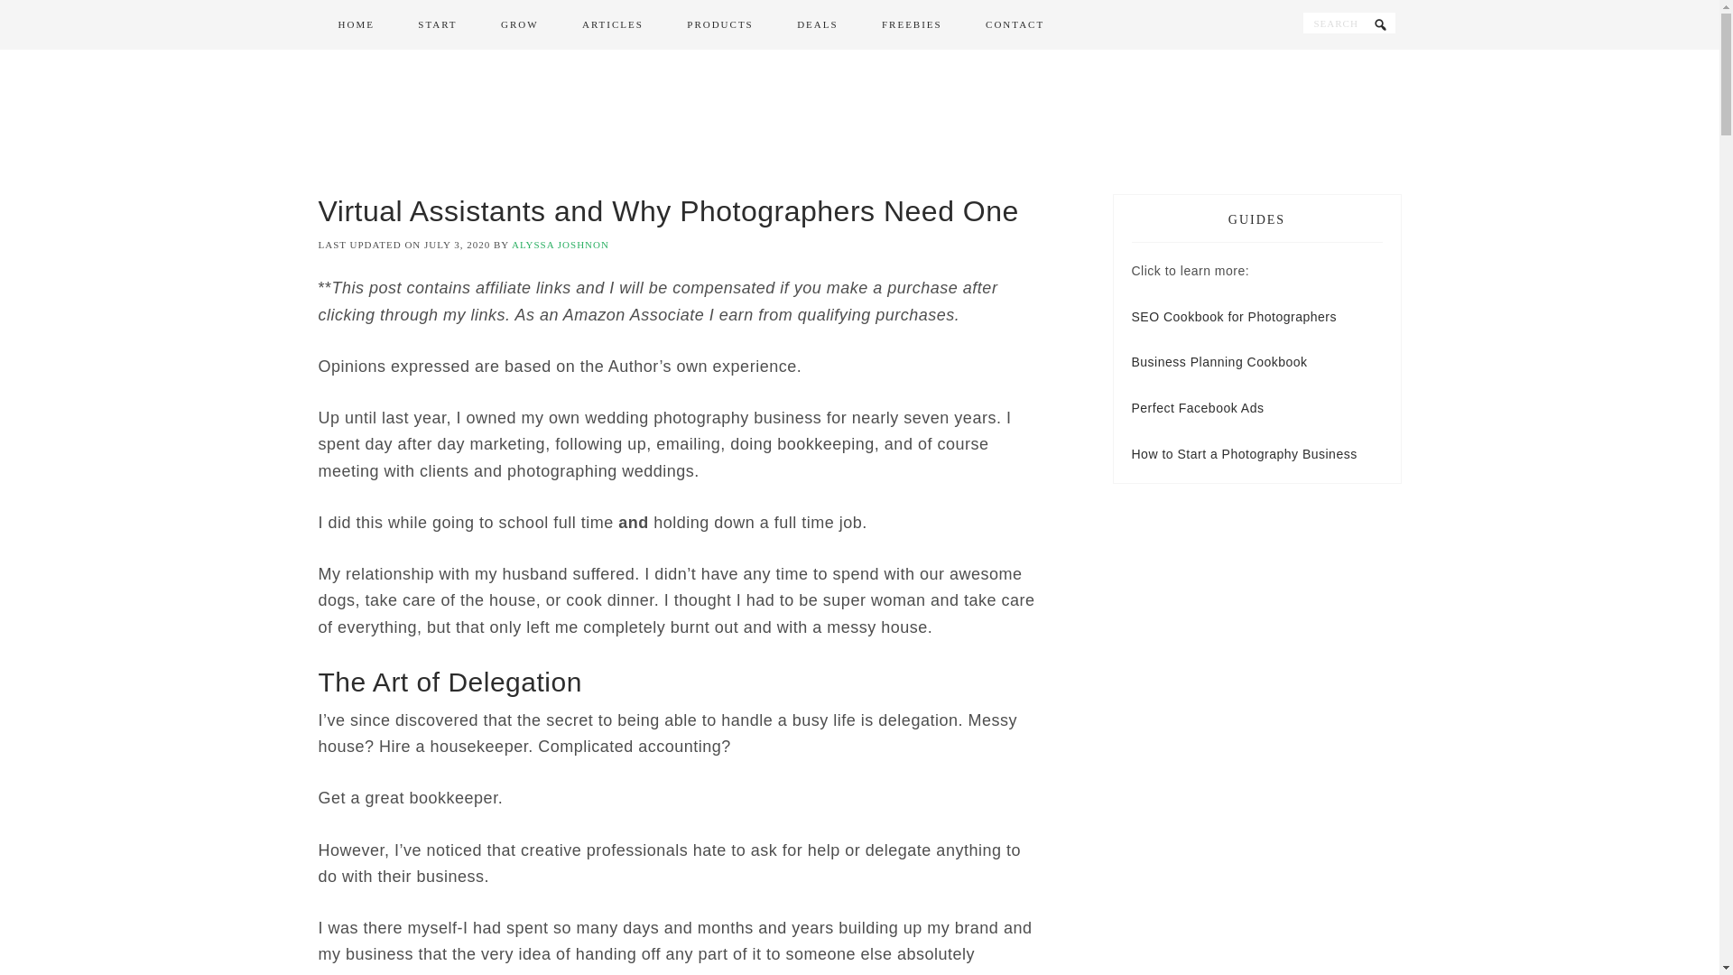  I want to click on ALYSSA JOSHNON, so click(560, 244).